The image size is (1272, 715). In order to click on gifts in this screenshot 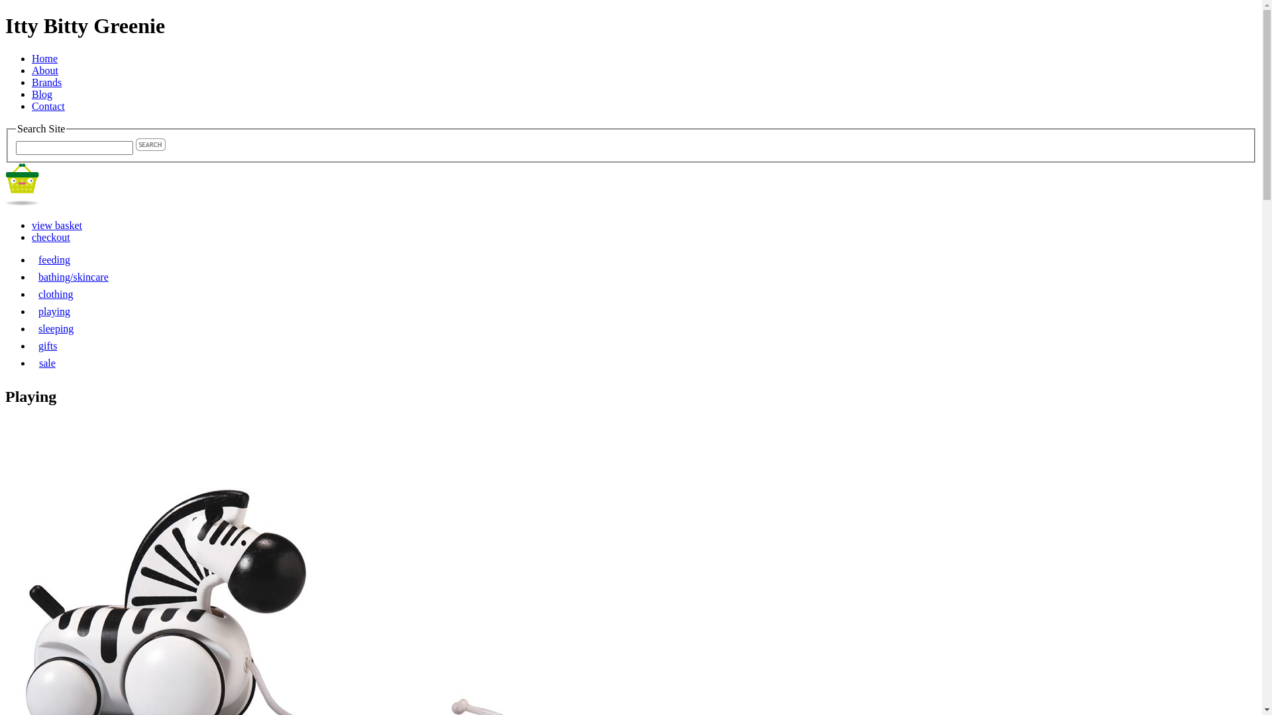, I will do `click(48, 346)`.